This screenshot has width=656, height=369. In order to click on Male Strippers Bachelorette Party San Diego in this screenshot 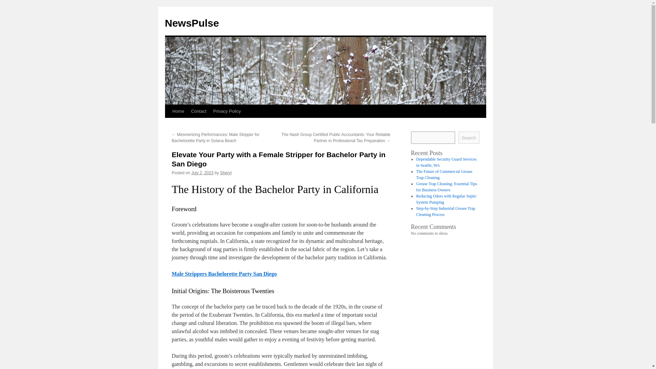, I will do `click(224, 274)`.